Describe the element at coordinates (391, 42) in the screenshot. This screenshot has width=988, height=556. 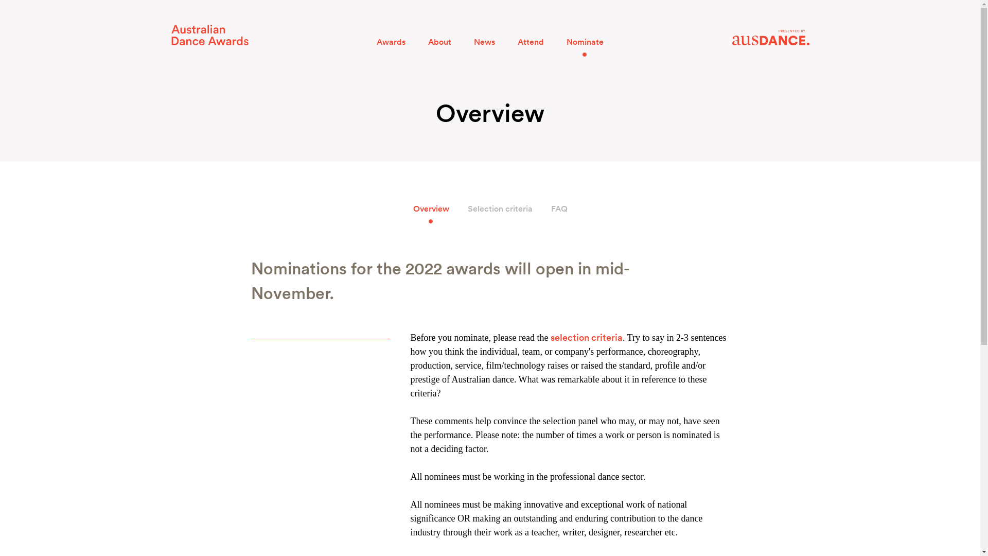
I see `Awards` at that location.